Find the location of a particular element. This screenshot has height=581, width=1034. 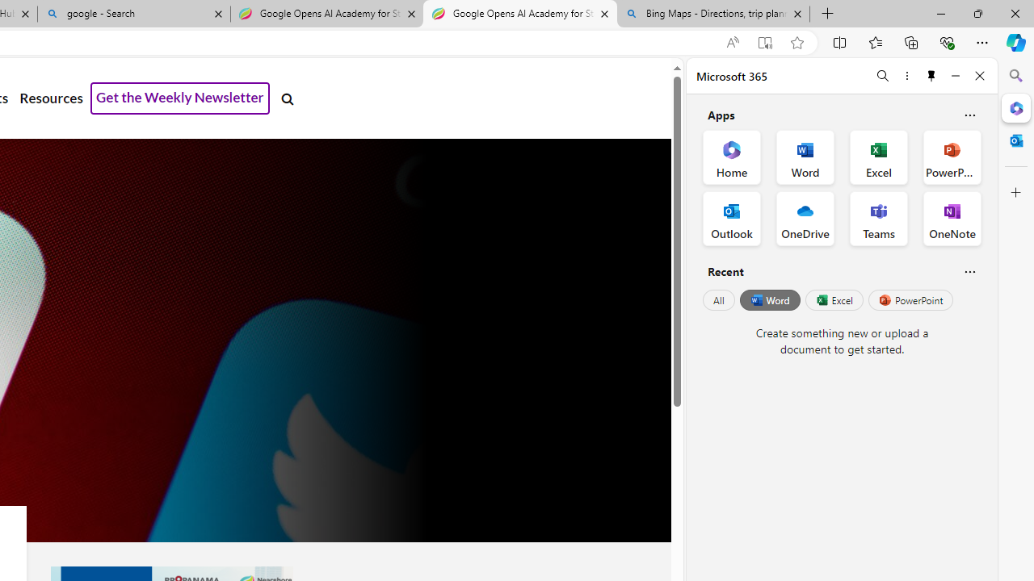

Collections is located at coordinates (911, 42).